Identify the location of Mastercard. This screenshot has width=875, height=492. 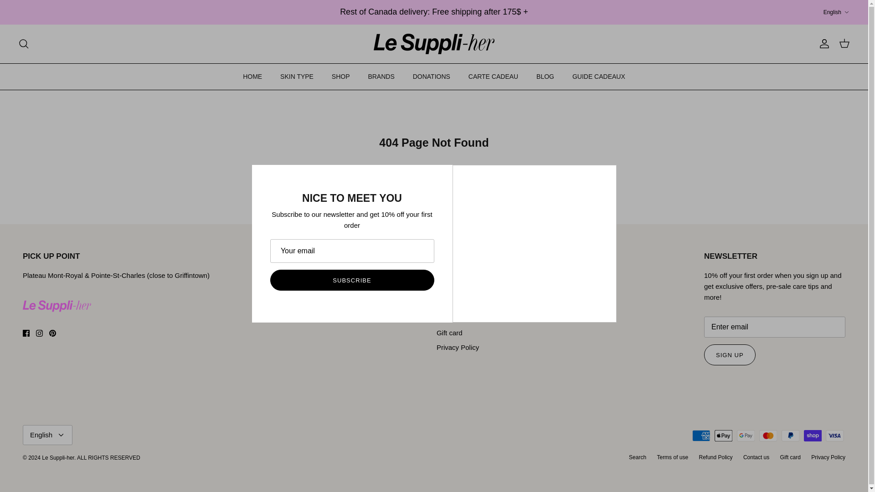
(844, 44).